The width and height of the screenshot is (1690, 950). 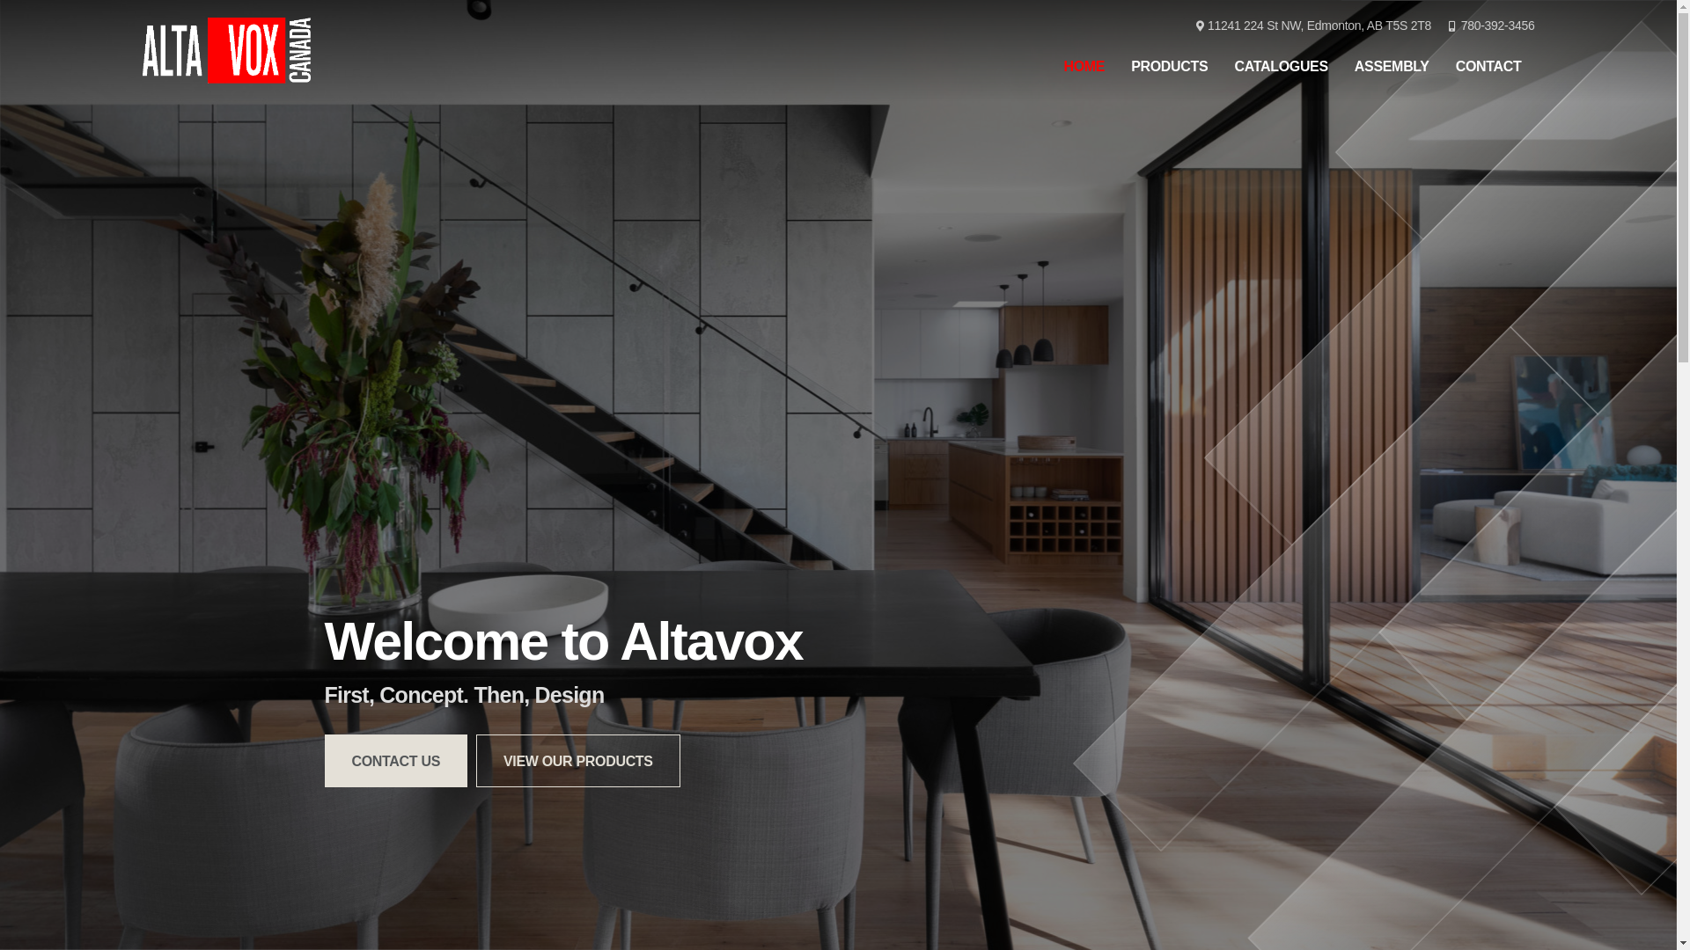 What do you see at coordinates (1313, 26) in the screenshot?
I see `11241 224 St NW, Edmonton, AB T5S 2T8` at bounding box center [1313, 26].